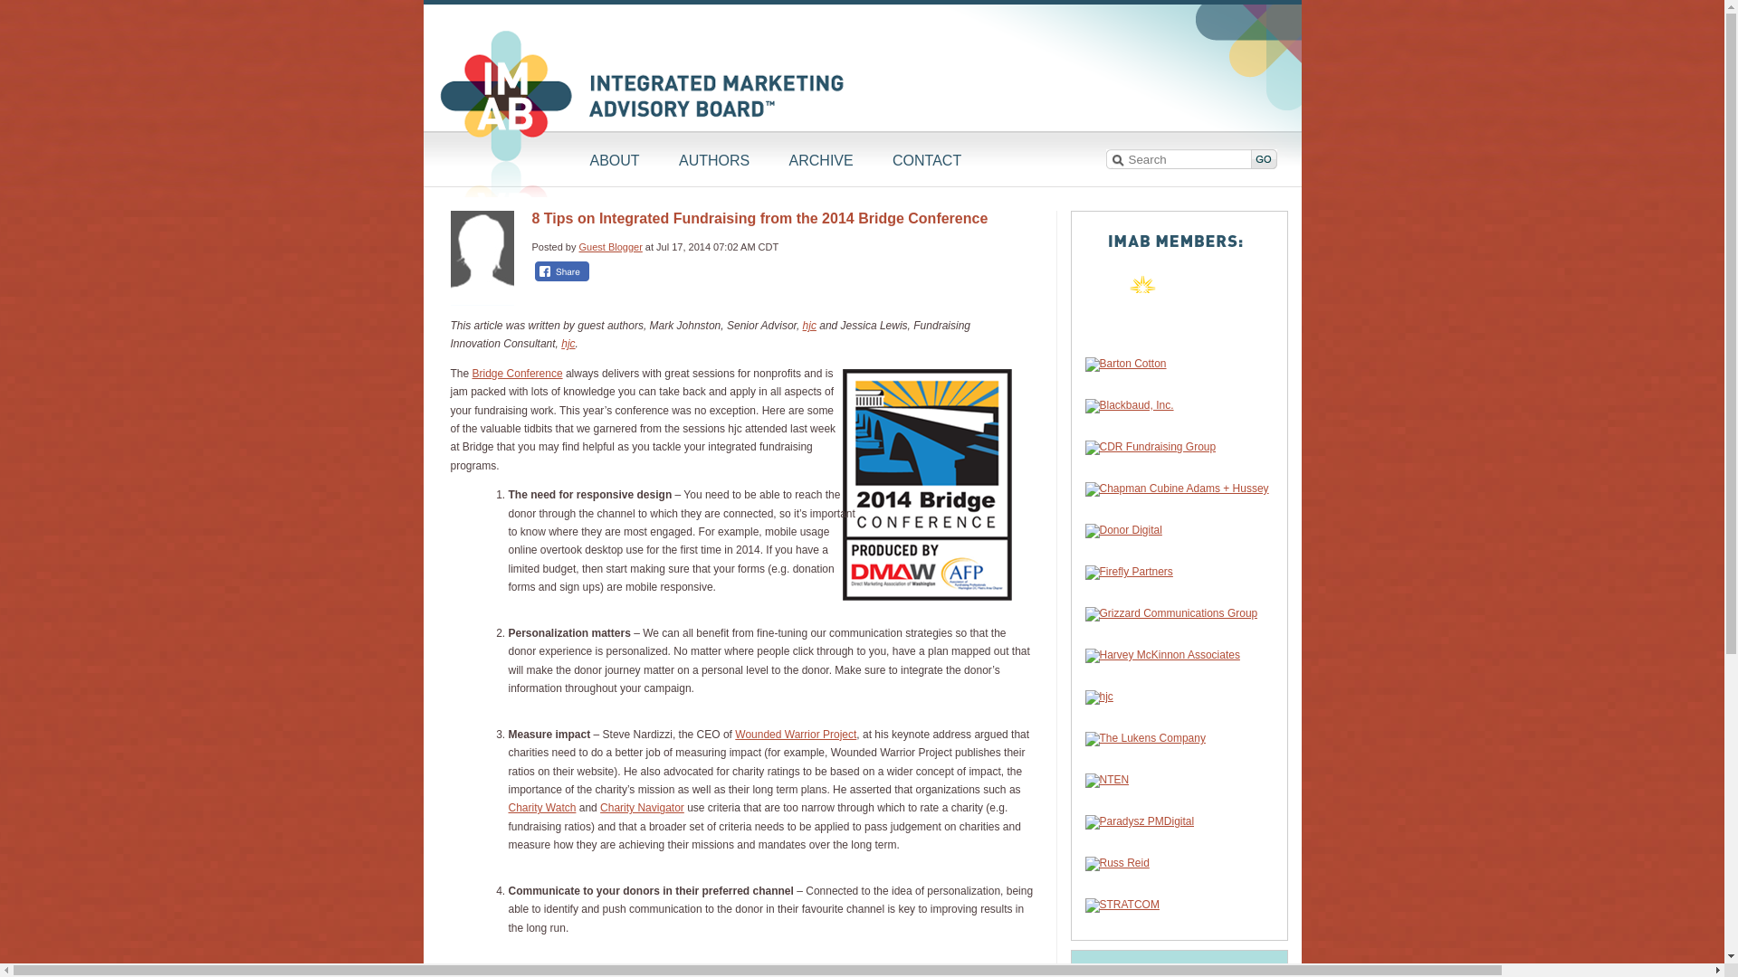 This screenshot has height=977, width=1738. I want to click on hjc, so click(809, 326).